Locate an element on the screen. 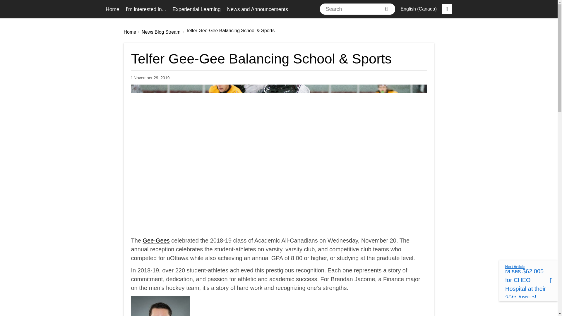 The image size is (562, 316). News and Announcements is located at coordinates (257, 9).